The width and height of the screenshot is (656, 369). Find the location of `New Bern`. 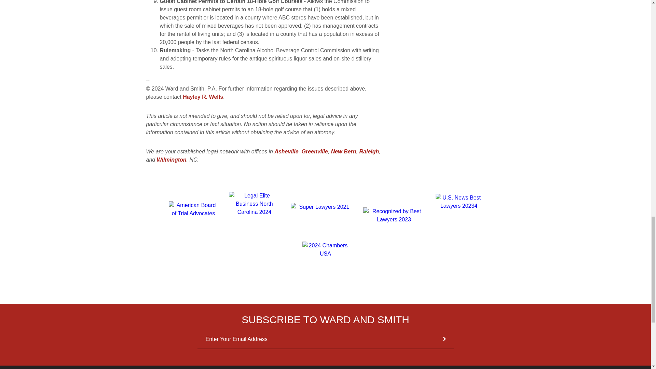

New Bern is located at coordinates (344, 152).